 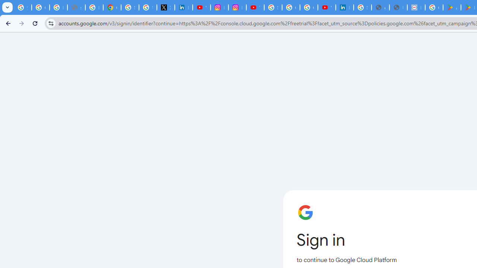 I want to click on X, so click(x=165, y=7).